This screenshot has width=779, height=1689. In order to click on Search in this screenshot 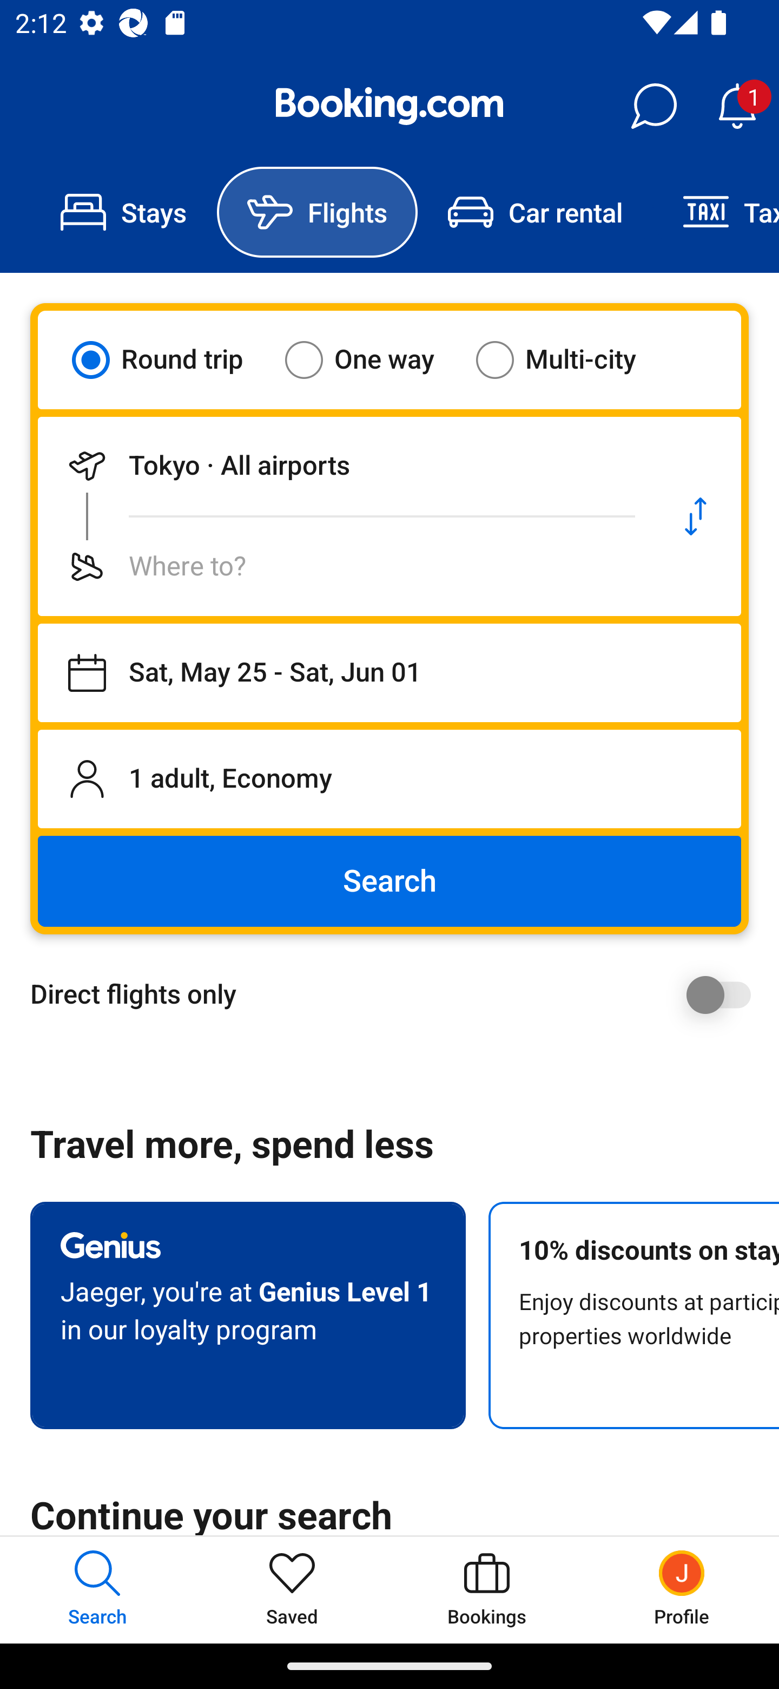, I will do `click(389, 881)`.